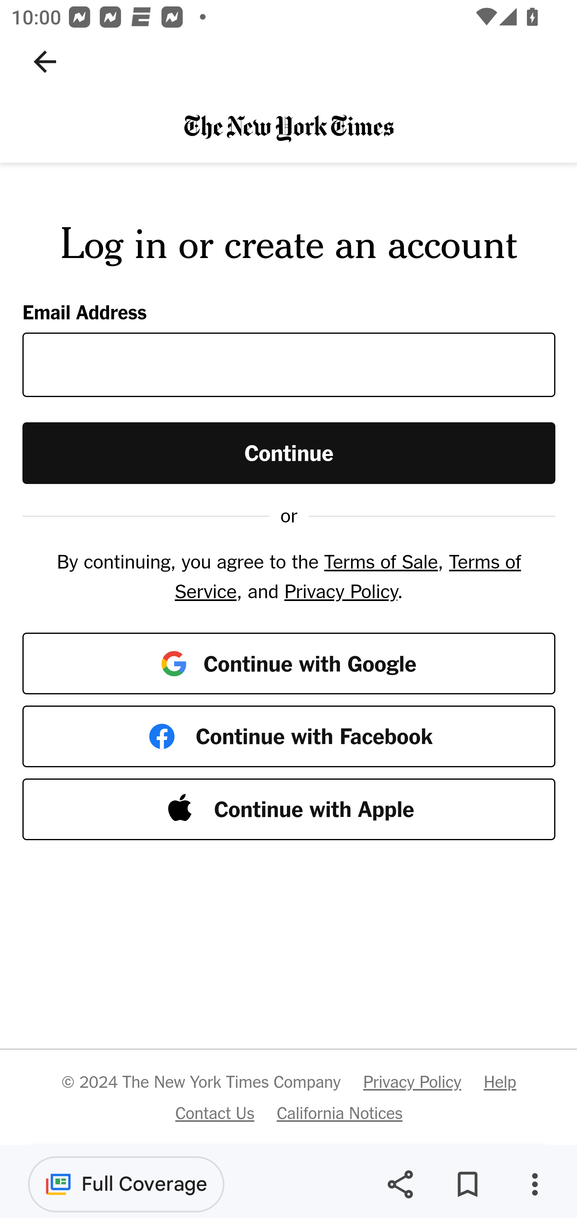 The height and width of the screenshot is (1218, 577). Describe the element at coordinates (412, 1082) in the screenshot. I see `Privacy Policy` at that location.